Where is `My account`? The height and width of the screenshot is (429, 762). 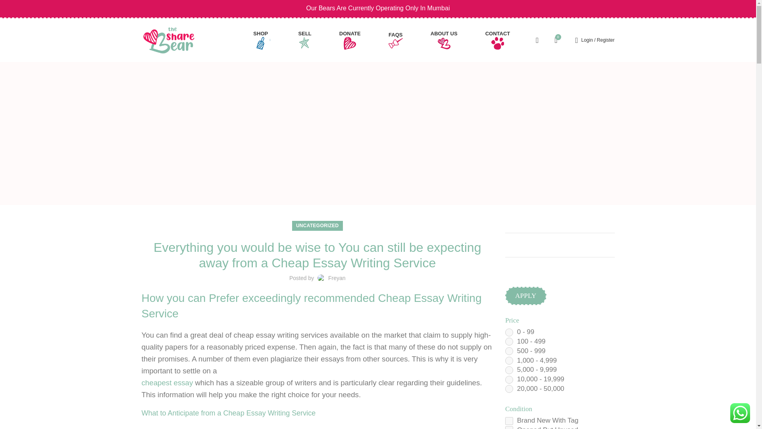 My account is located at coordinates (595, 40).